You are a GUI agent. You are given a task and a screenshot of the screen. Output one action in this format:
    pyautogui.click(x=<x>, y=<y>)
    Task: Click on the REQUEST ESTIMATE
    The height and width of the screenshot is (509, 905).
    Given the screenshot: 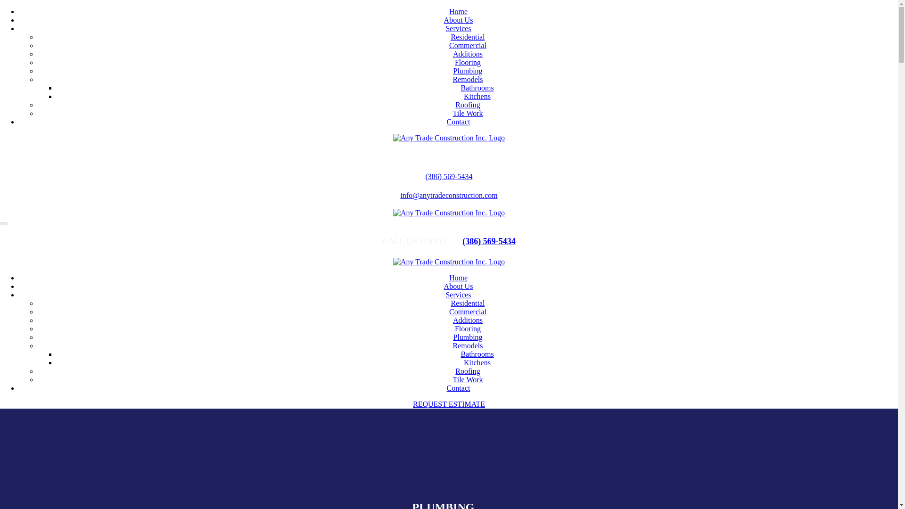 What is the action you would take?
    pyautogui.click(x=449, y=404)
    